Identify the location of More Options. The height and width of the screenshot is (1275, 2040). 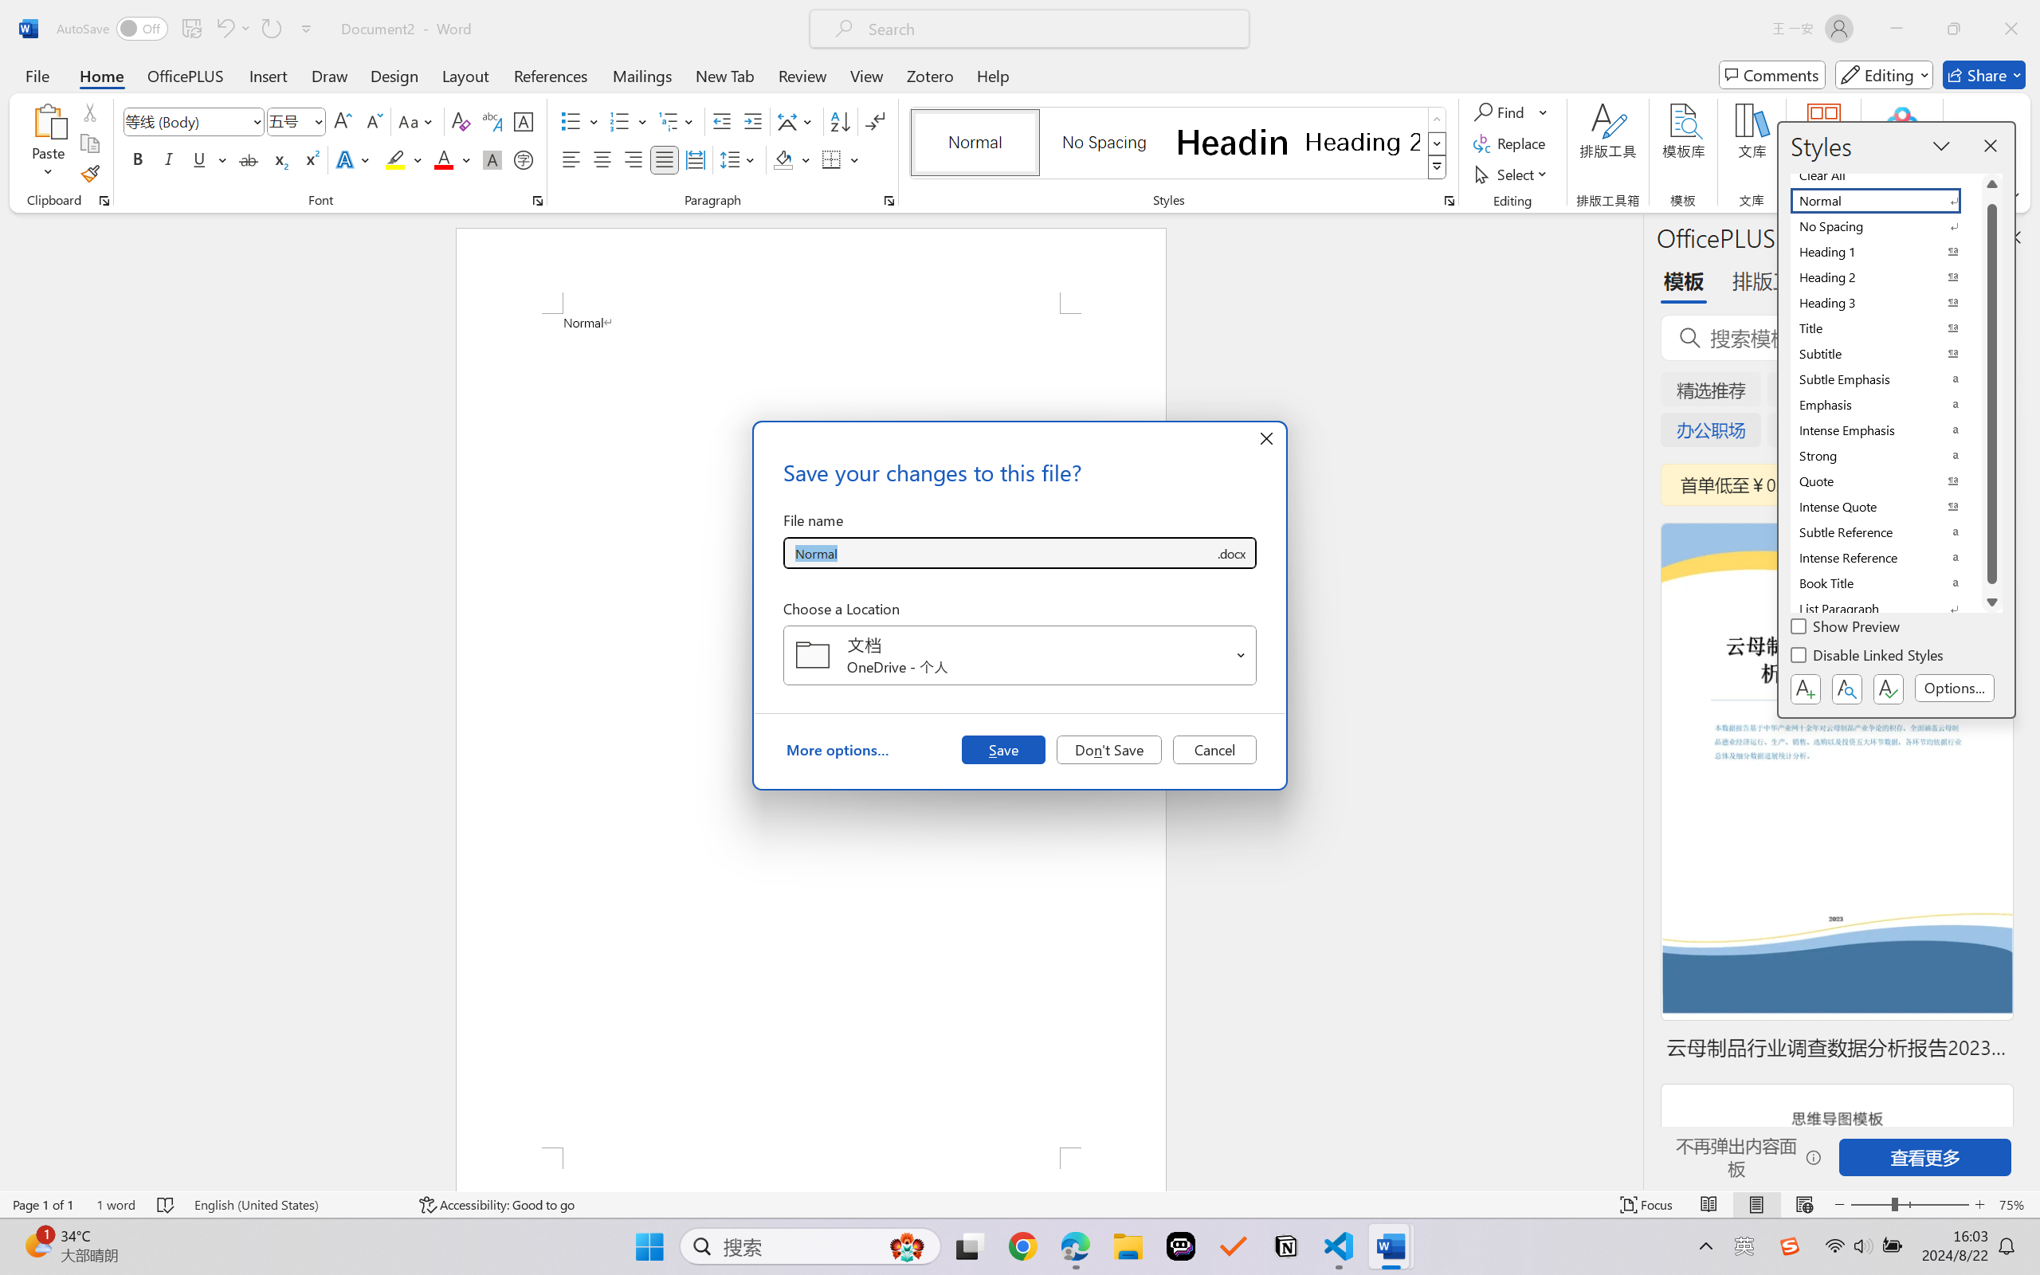
(1544, 112).